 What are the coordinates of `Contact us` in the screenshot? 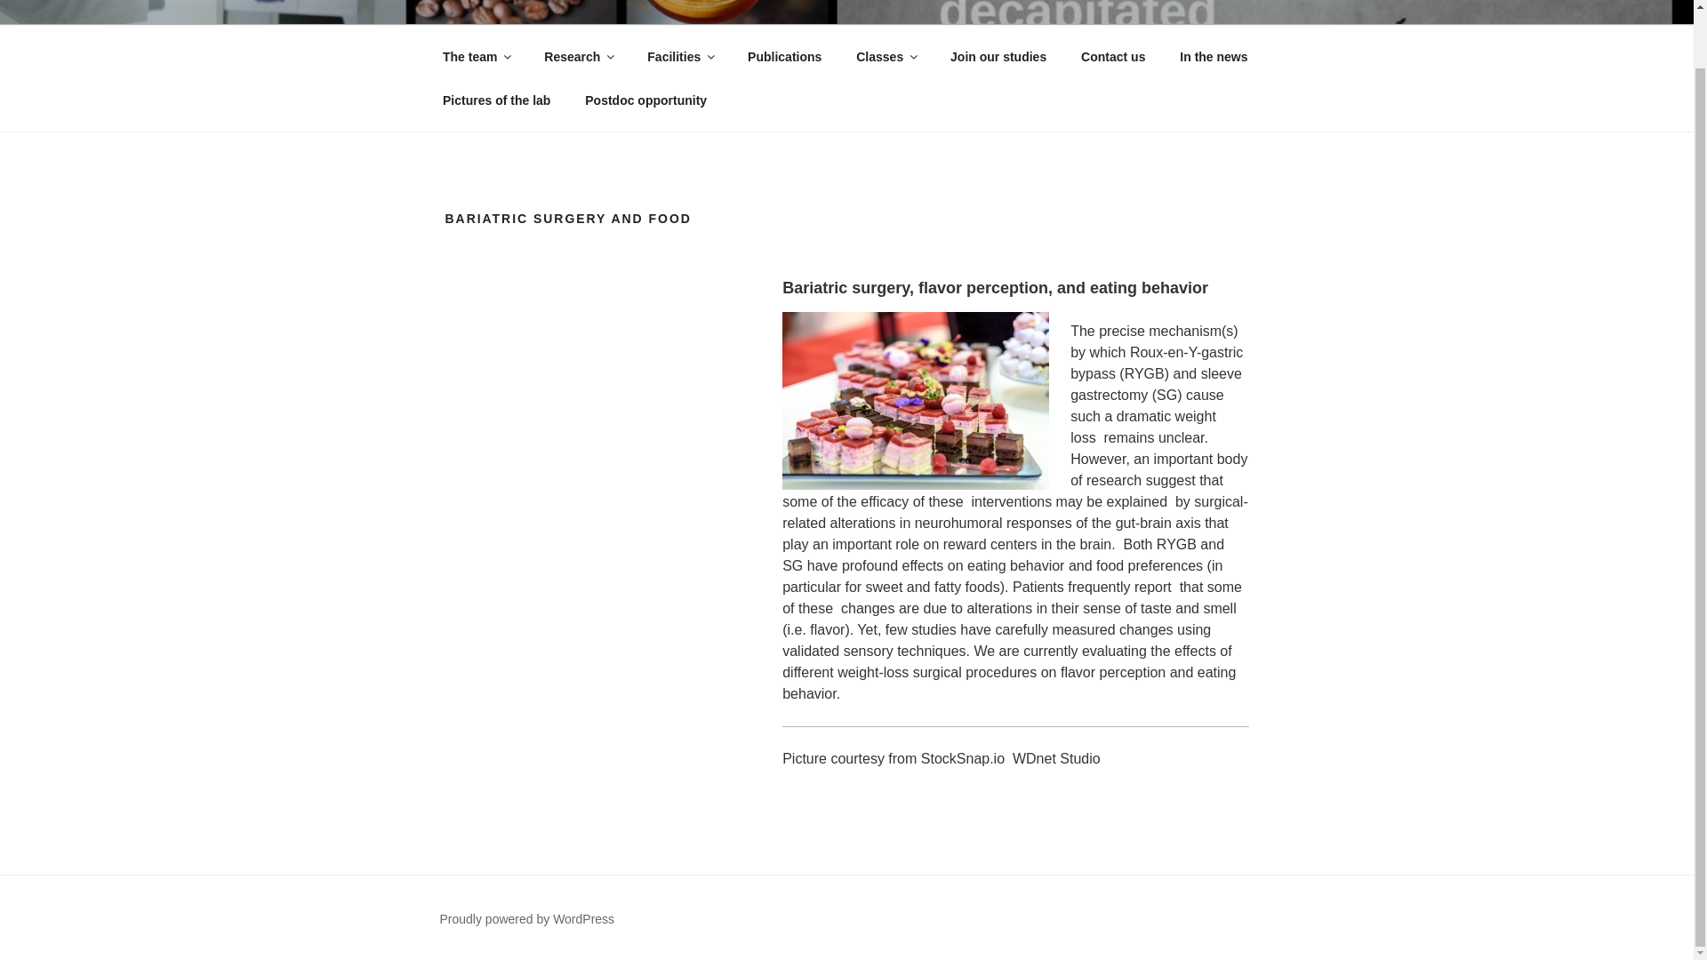 It's located at (1113, 57).